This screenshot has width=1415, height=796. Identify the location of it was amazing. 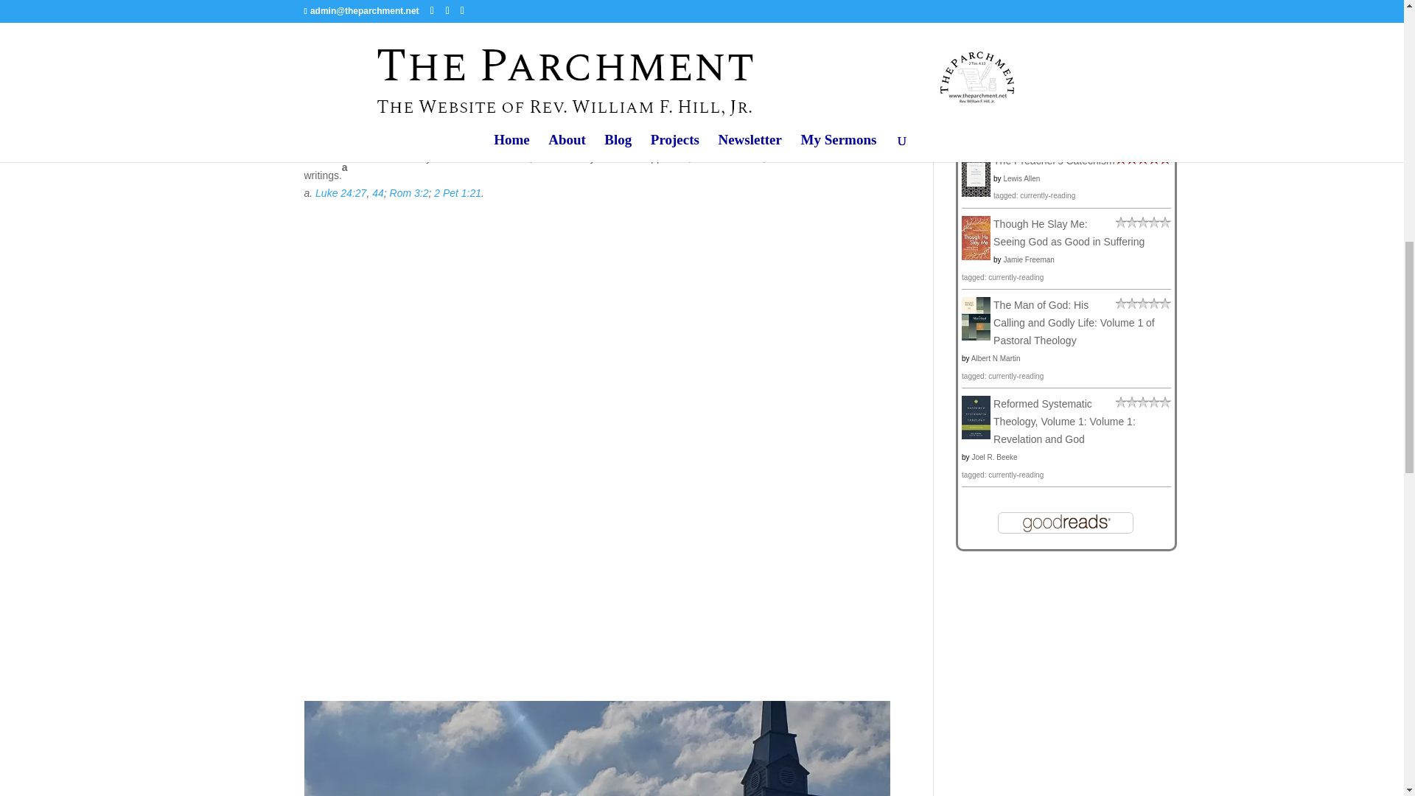
(1144, 160).